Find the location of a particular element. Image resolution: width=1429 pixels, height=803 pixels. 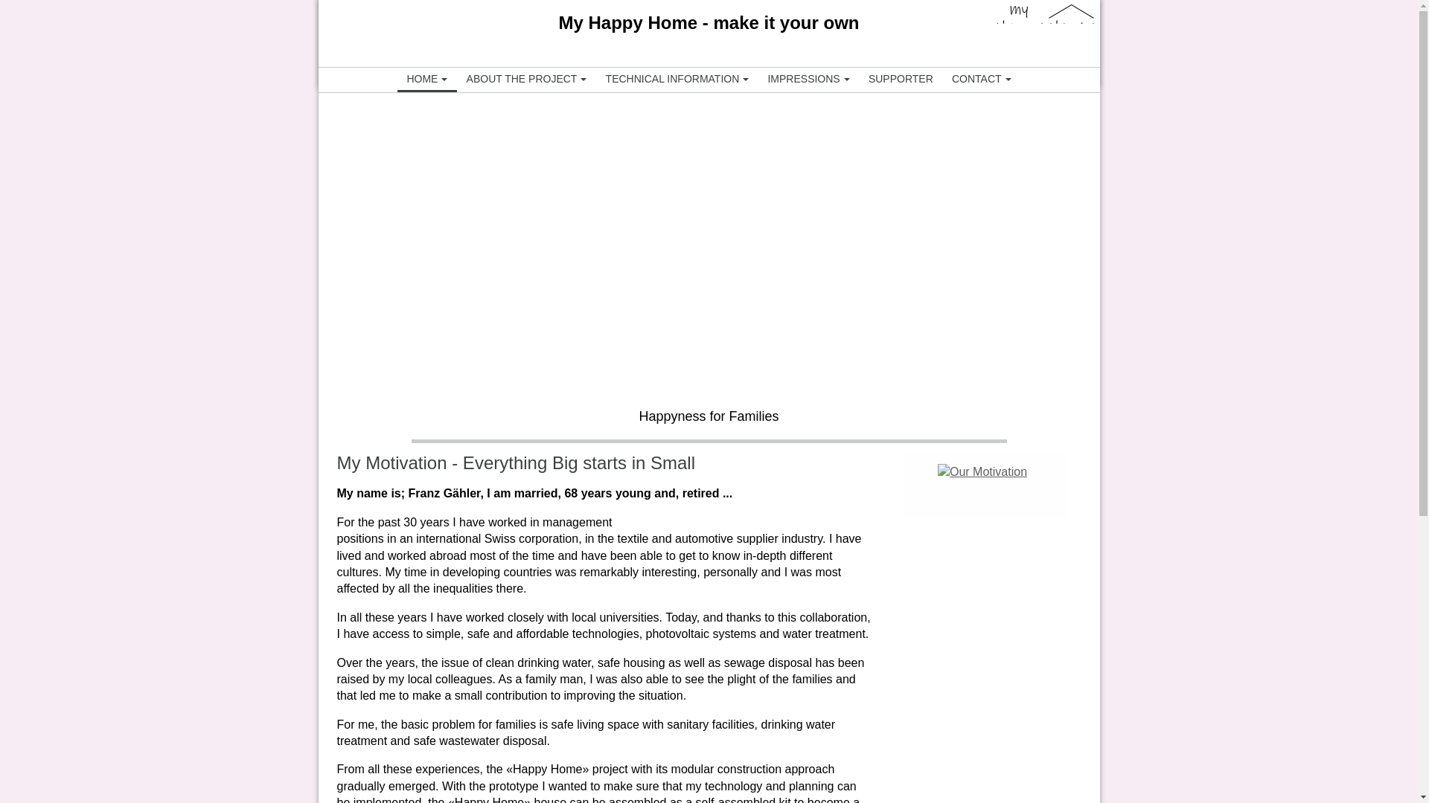

TECHNICAL INFORMATION is located at coordinates (677, 78).